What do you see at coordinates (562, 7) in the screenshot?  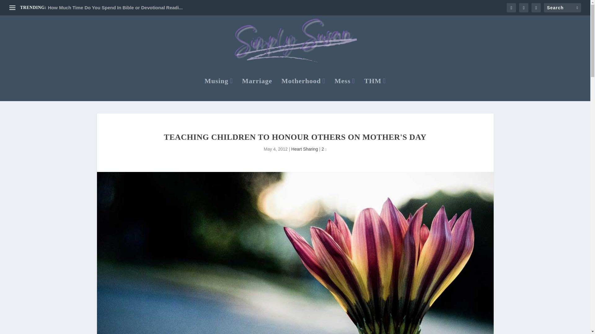 I see `Search for:` at bounding box center [562, 7].